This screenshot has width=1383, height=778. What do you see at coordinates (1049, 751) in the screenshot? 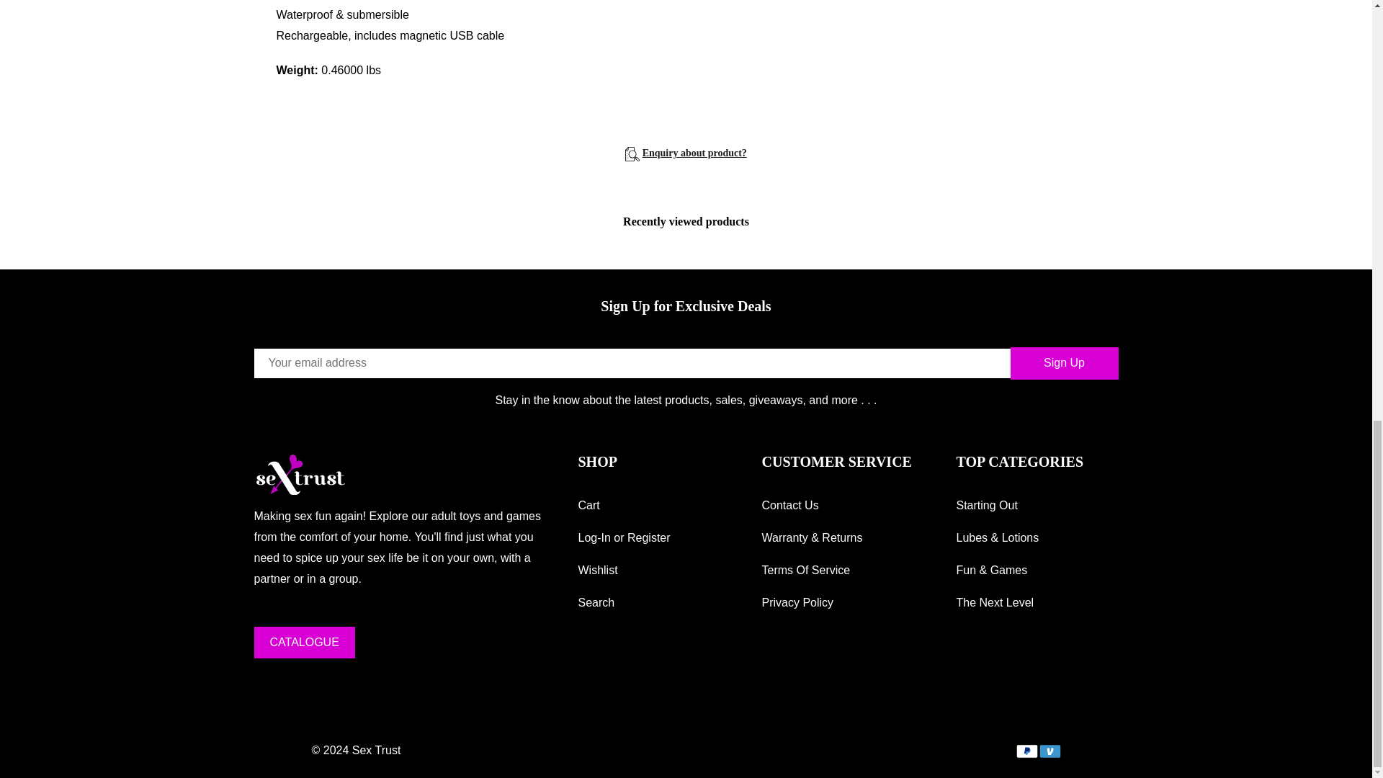
I see `Venmo` at bounding box center [1049, 751].